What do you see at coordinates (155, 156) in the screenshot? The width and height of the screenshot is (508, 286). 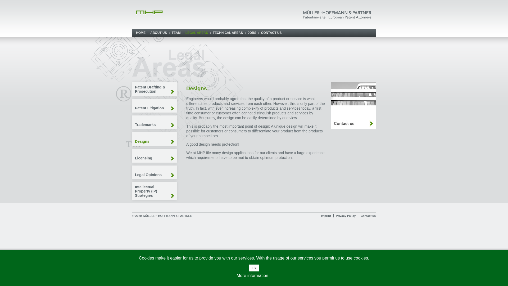 I see `Licensing` at bounding box center [155, 156].